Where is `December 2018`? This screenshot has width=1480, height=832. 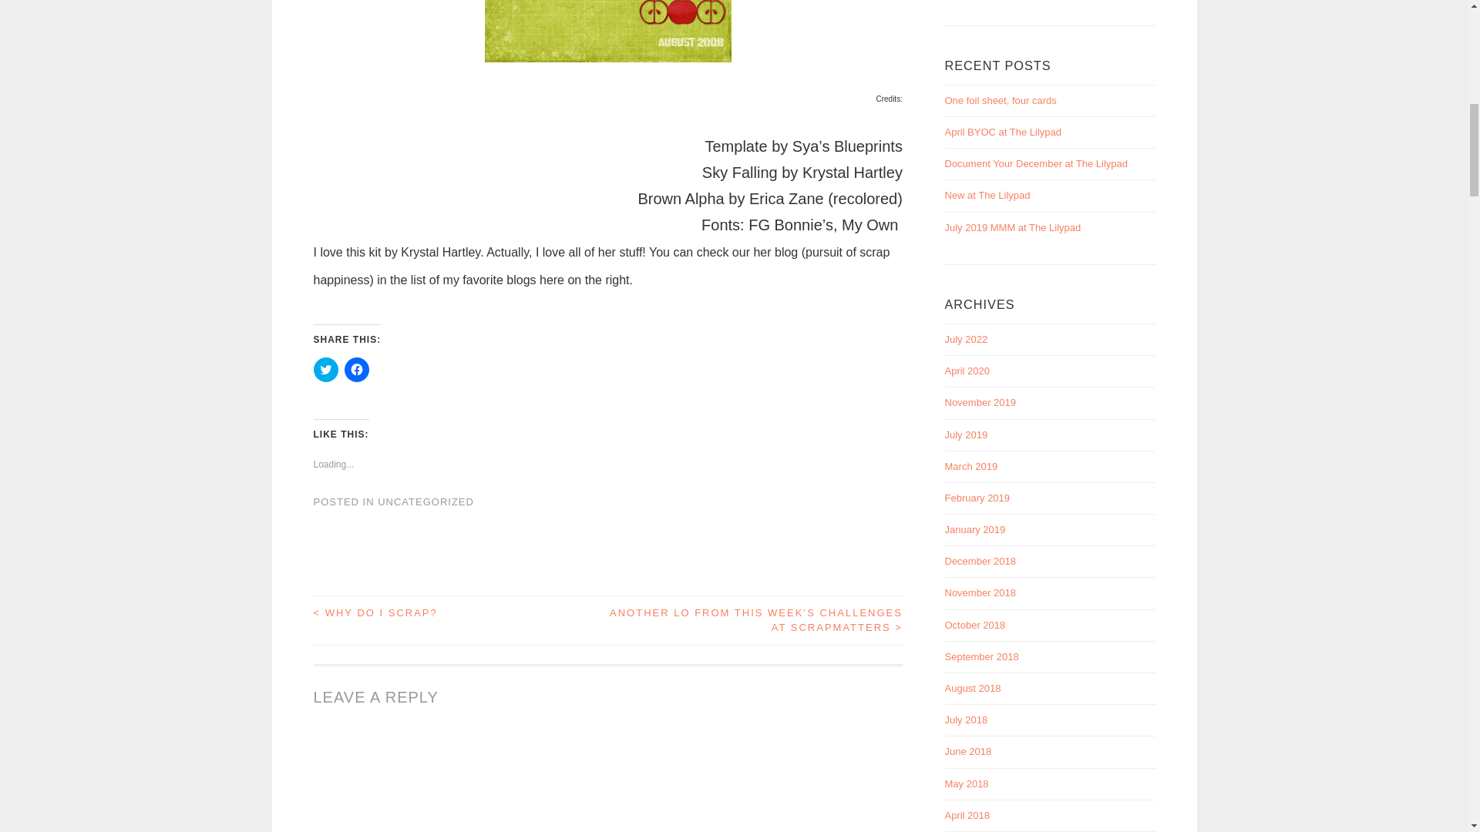
December 2018 is located at coordinates (980, 561).